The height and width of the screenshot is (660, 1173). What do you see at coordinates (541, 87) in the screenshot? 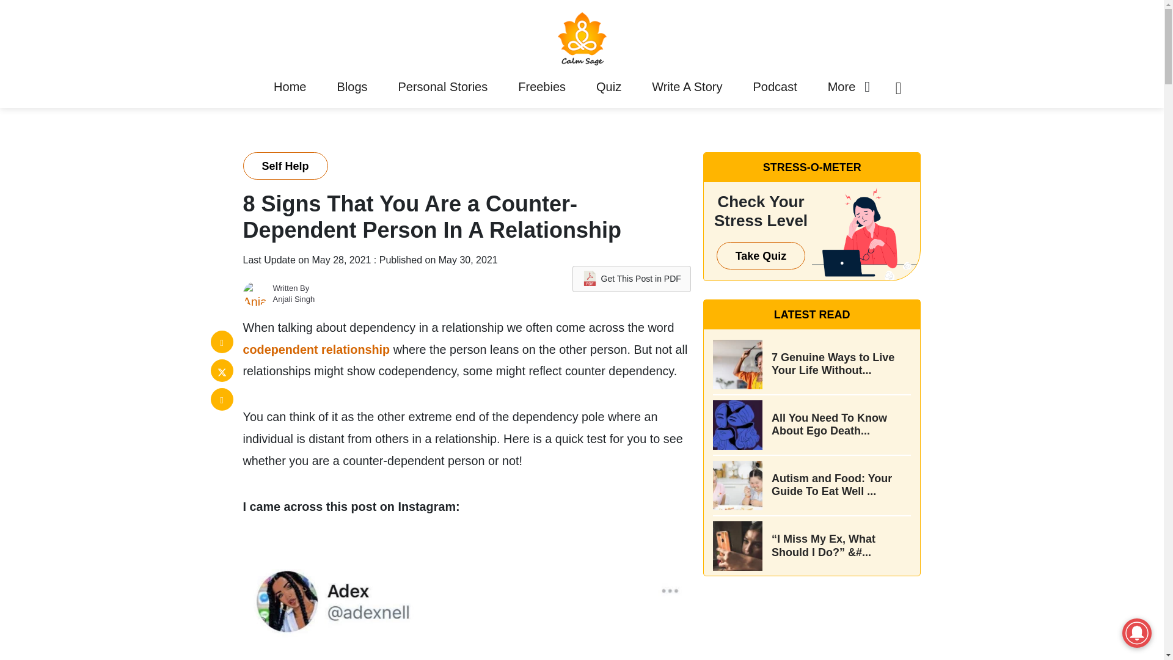
I see `Freebies` at bounding box center [541, 87].